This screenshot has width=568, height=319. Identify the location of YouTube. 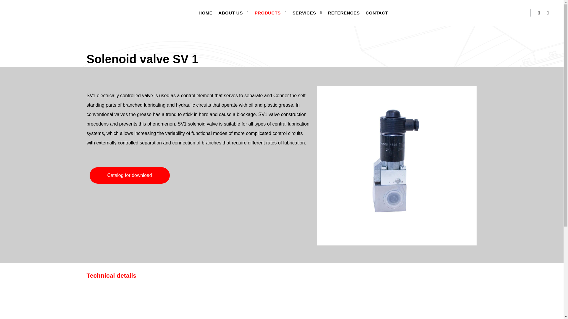
(548, 13).